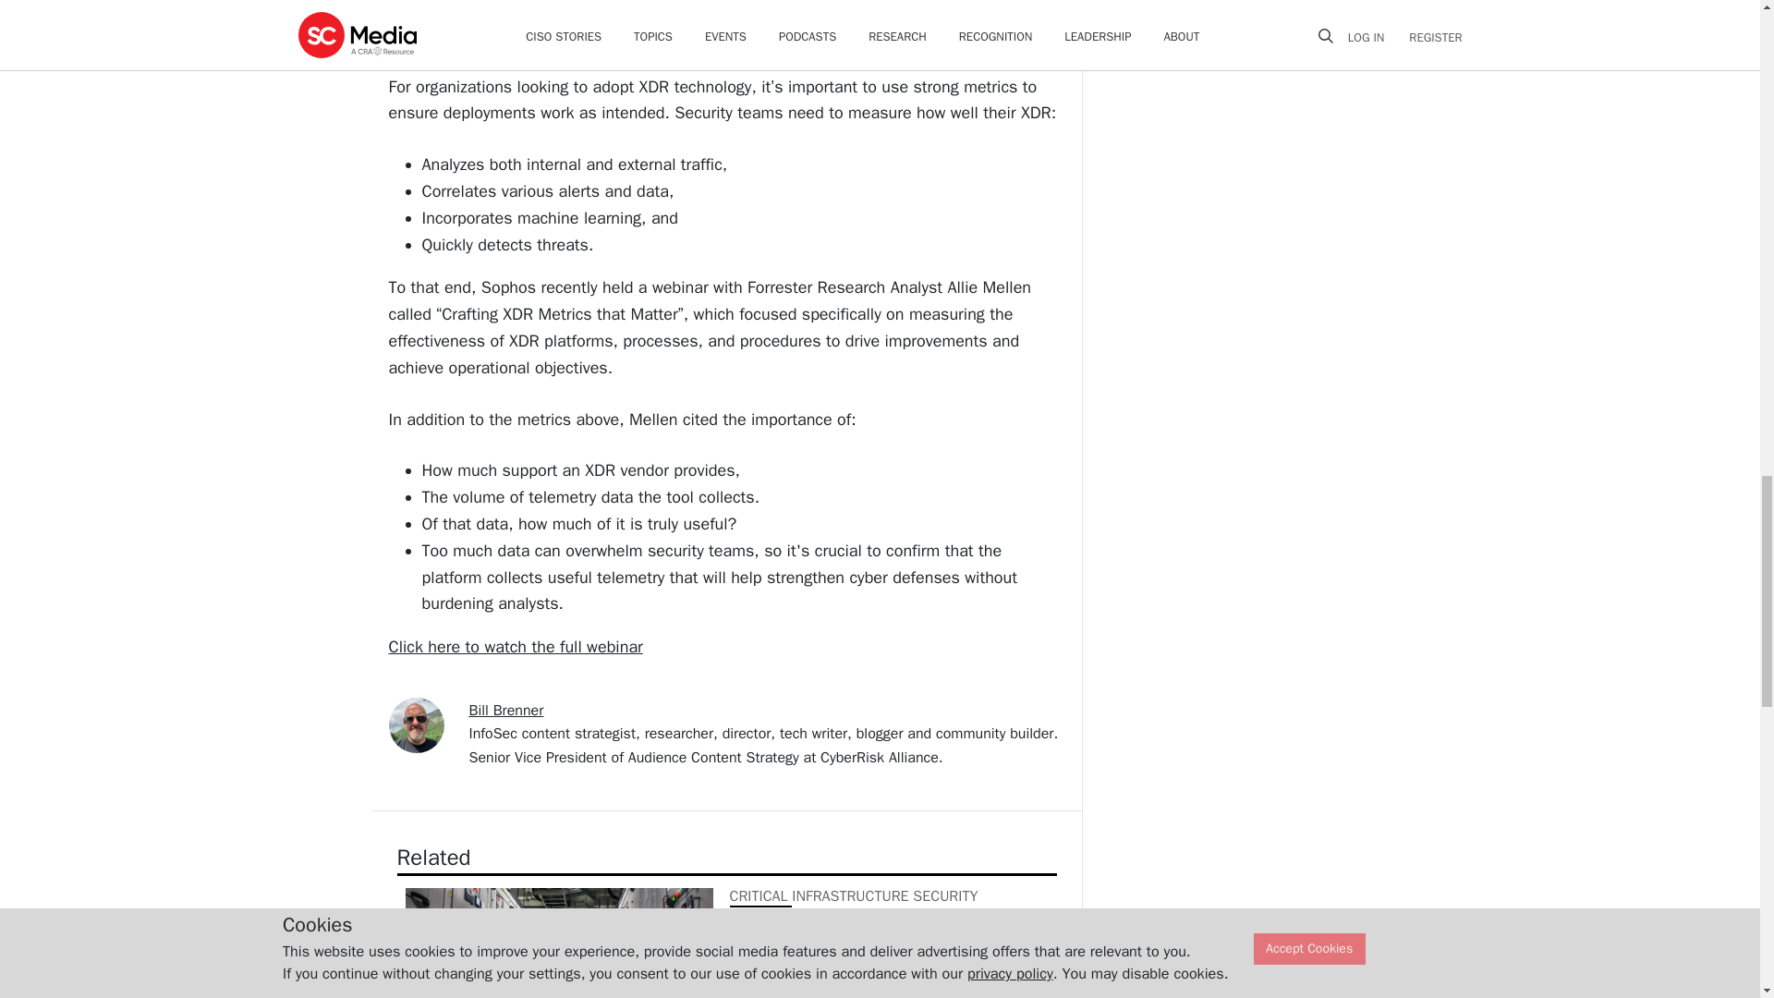 This screenshot has height=998, width=1774. I want to click on 3rd party ad content, so click(1234, 184).